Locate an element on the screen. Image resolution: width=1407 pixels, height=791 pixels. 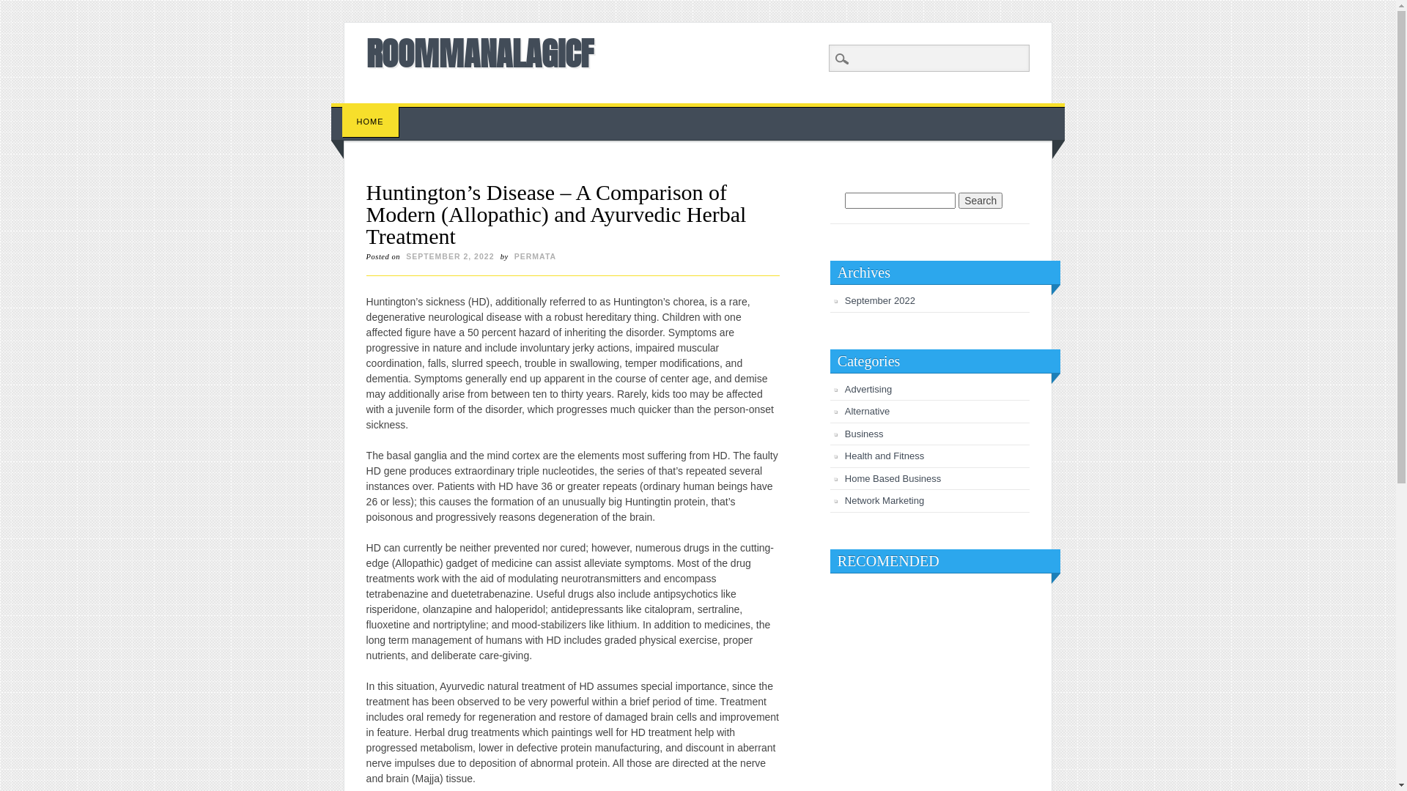
HOME is located at coordinates (371, 122).